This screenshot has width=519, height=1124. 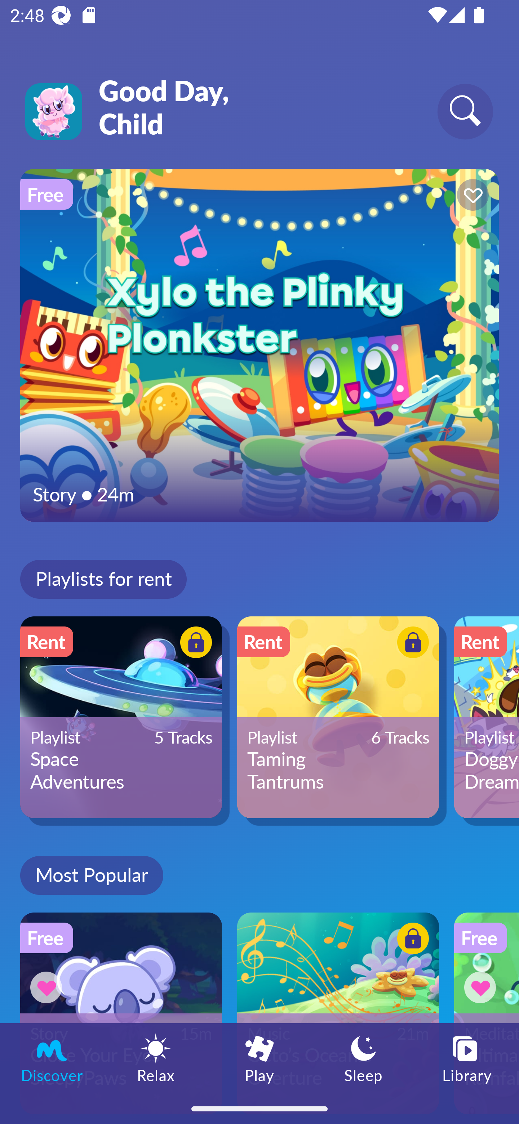 What do you see at coordinates (411, 941) in the screenshot?
I see `Button` at bounding box center [411, 941].